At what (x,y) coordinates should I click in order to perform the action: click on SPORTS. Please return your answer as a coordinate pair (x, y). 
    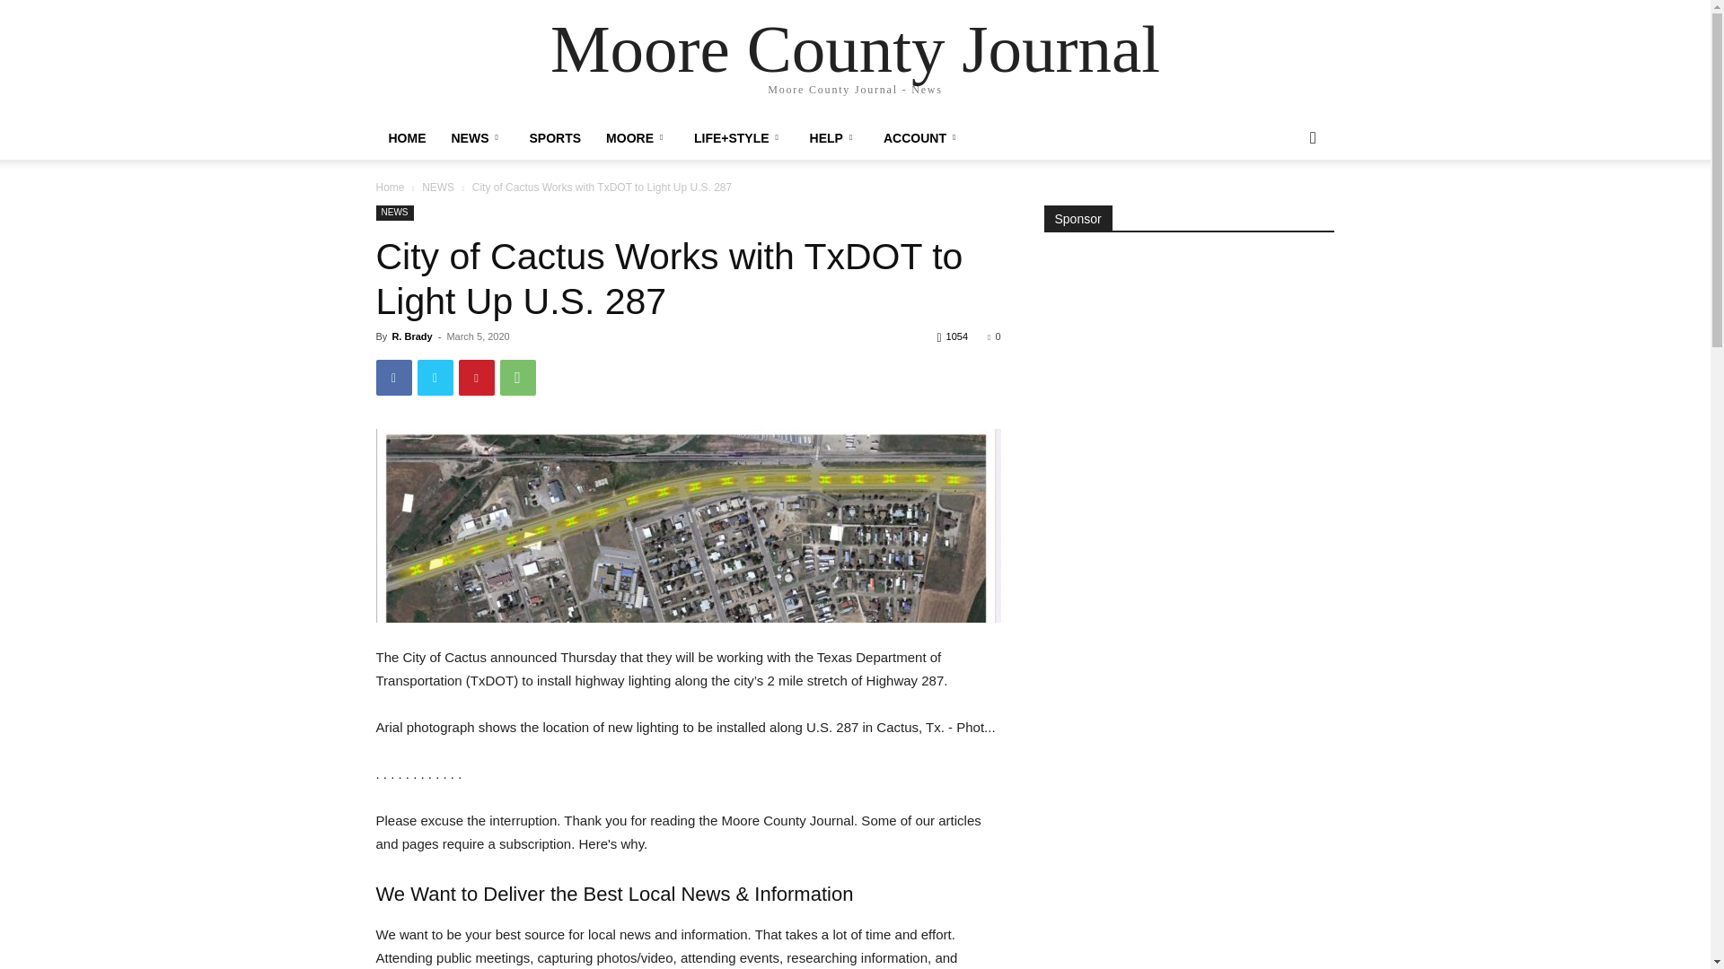
    Looking at the image, I should click on (556, 138).